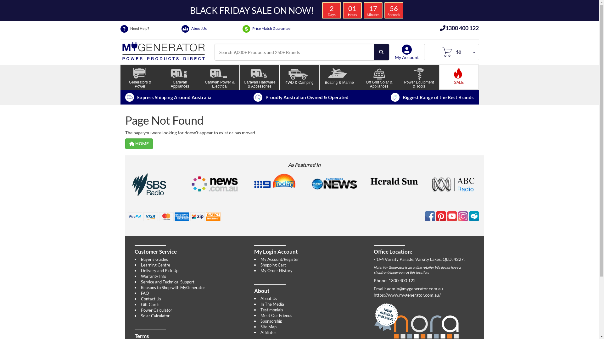 This screenshot has width=604, height=339. Describe the element at coordinates (180, 77) in the screenshot. I see `Caravan Appliances` at that location.